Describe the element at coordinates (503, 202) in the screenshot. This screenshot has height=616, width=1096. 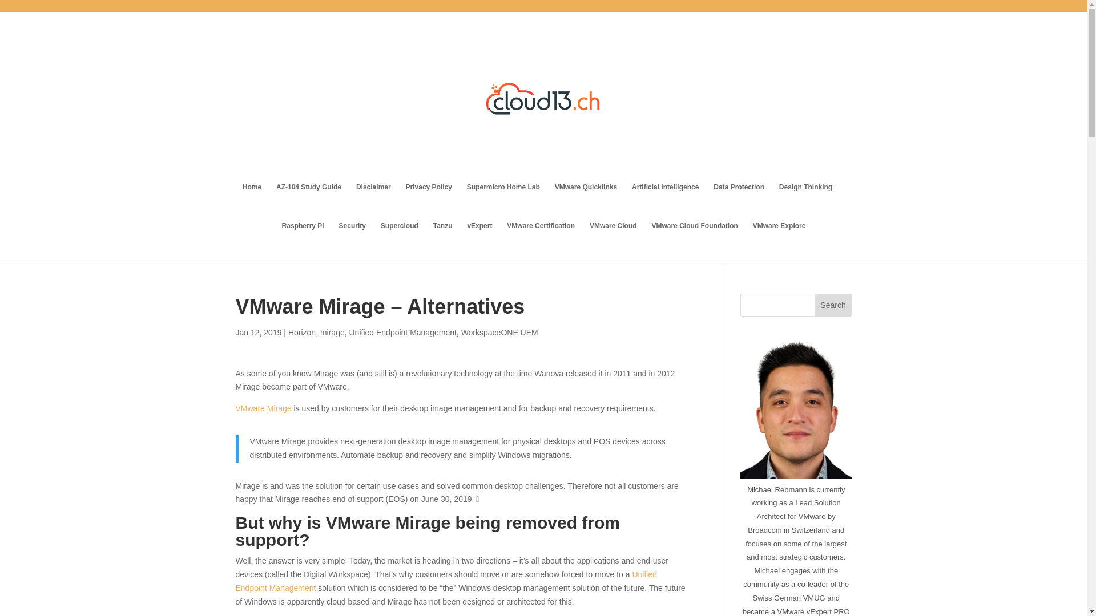
I see `Supermicro Home Lab` at that location.